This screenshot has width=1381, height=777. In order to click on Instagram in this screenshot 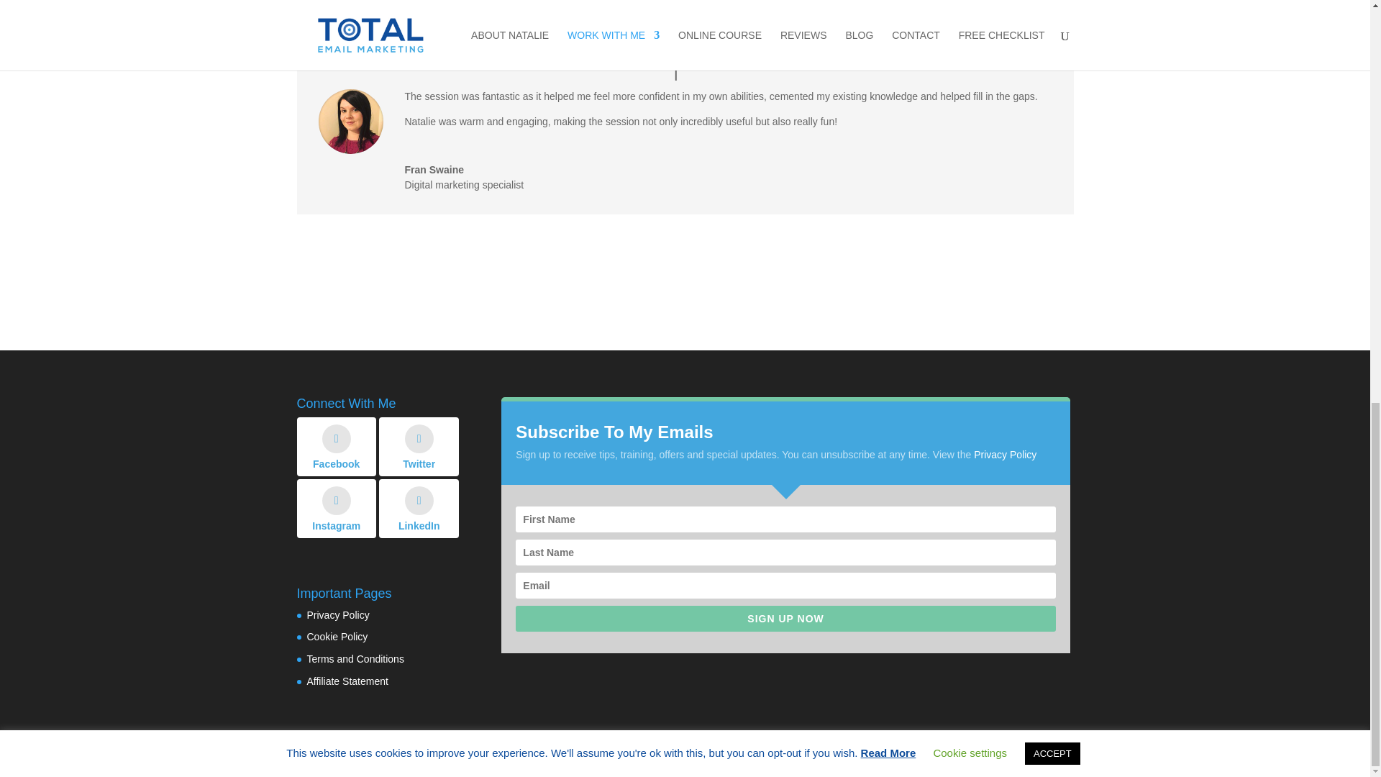, I will do `click(336, 509)`.